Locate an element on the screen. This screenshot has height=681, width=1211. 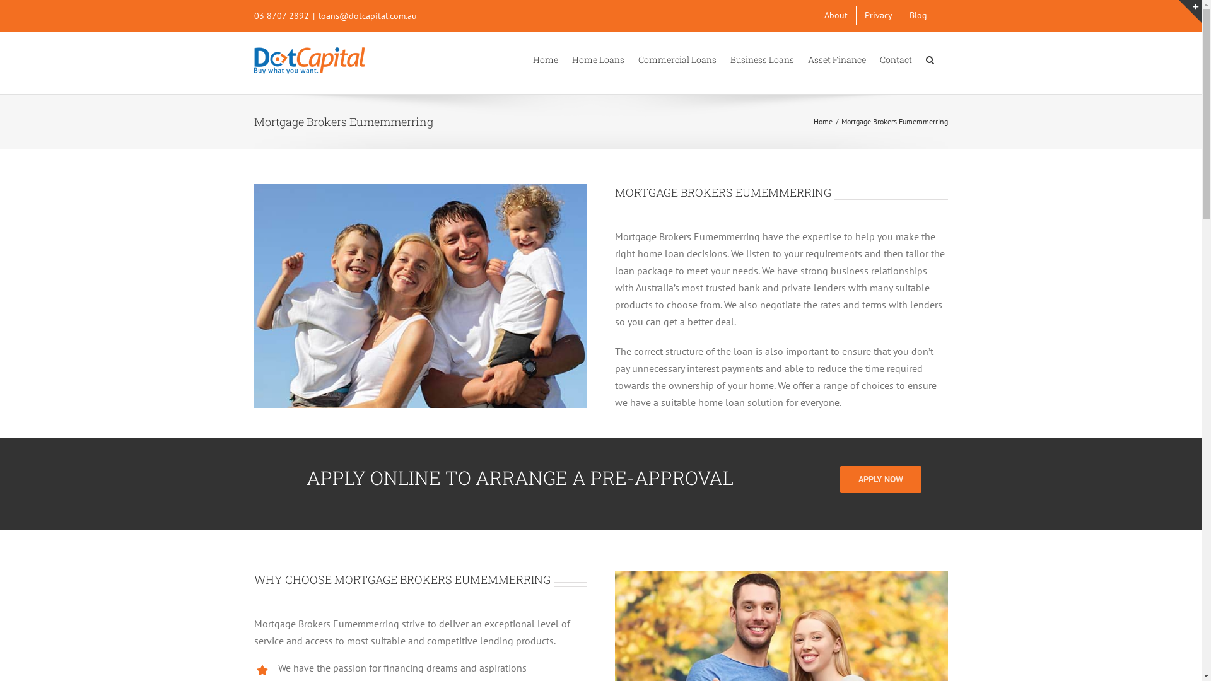
Toggle Sliding Bar Area is located at coordinates (1190, 11).